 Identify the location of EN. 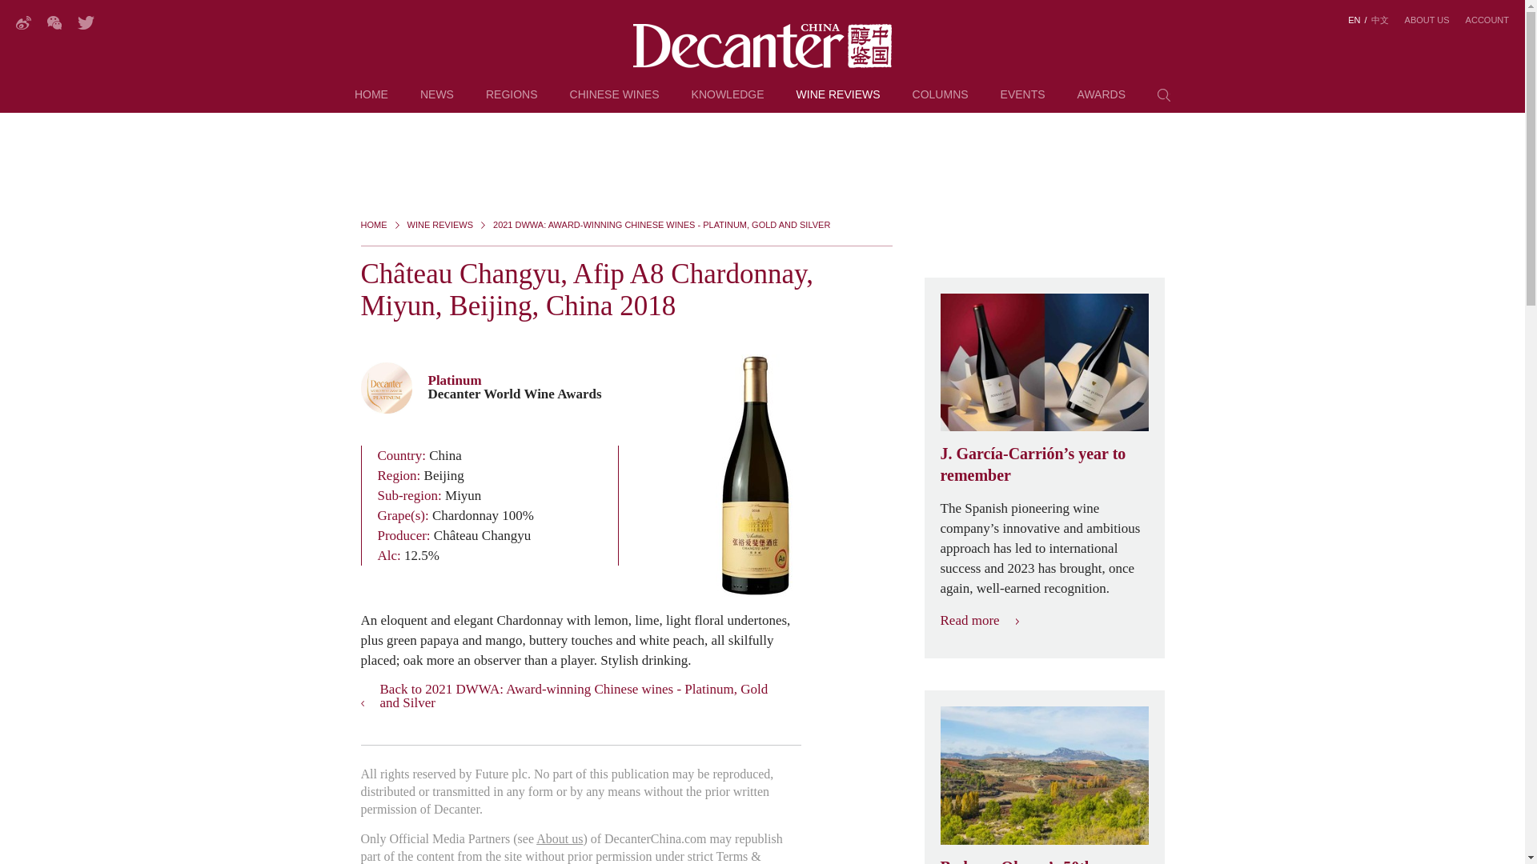
(1354, 20).